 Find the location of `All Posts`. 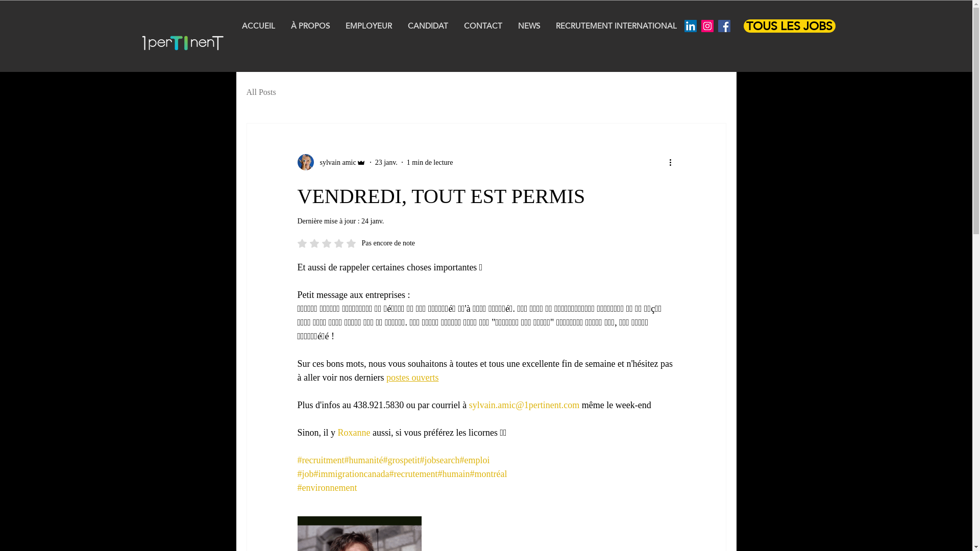

All Posts is located at coordinates (261, 92).